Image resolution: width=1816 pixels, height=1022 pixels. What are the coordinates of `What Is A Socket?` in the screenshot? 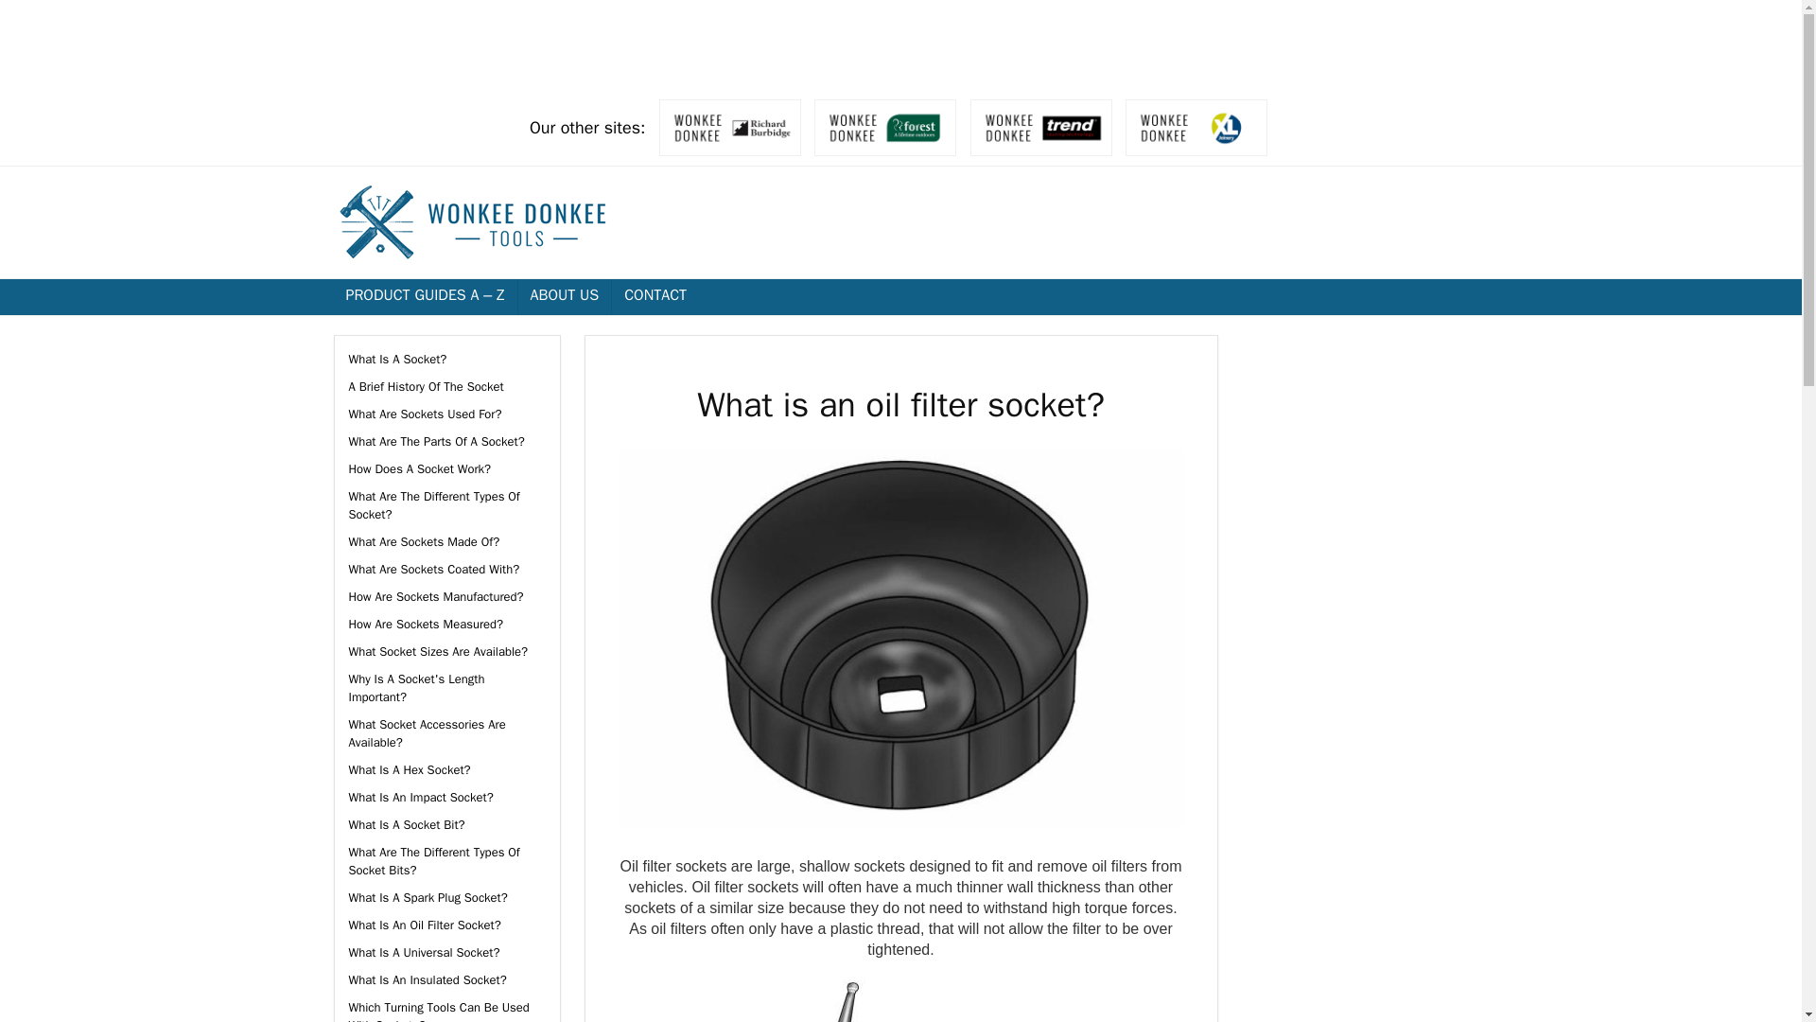 It's located at (397, 359).